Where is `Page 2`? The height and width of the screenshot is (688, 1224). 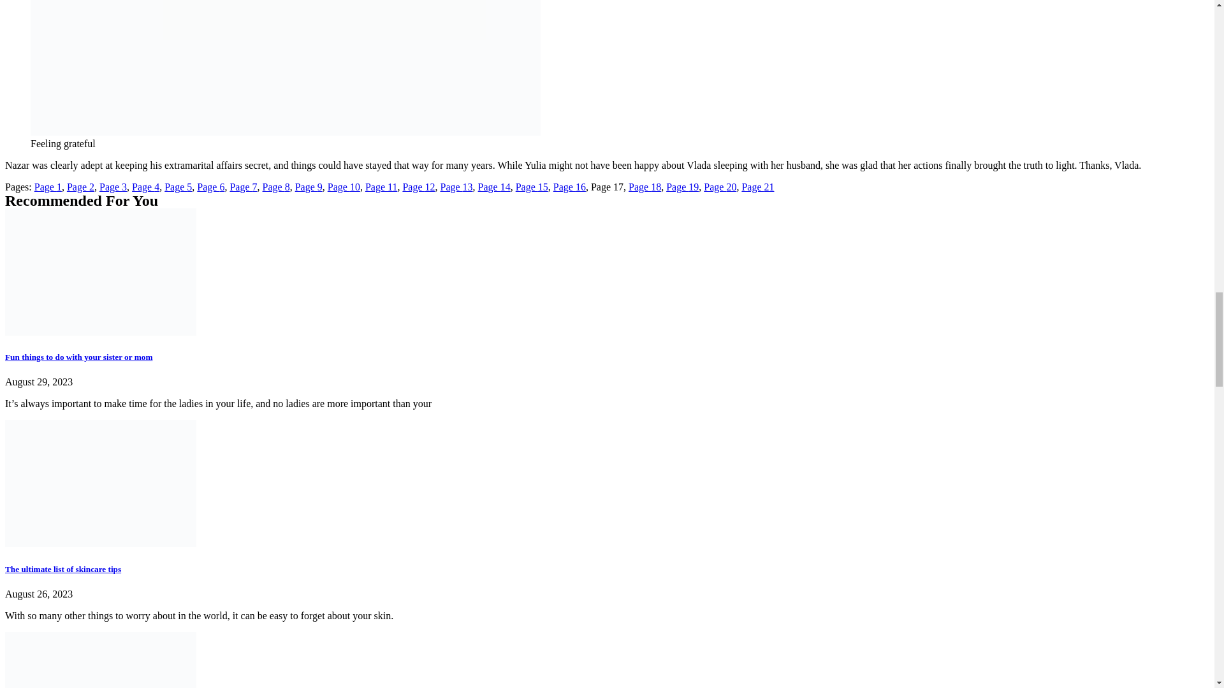 Page 2 is located at coordinates (80, 187).